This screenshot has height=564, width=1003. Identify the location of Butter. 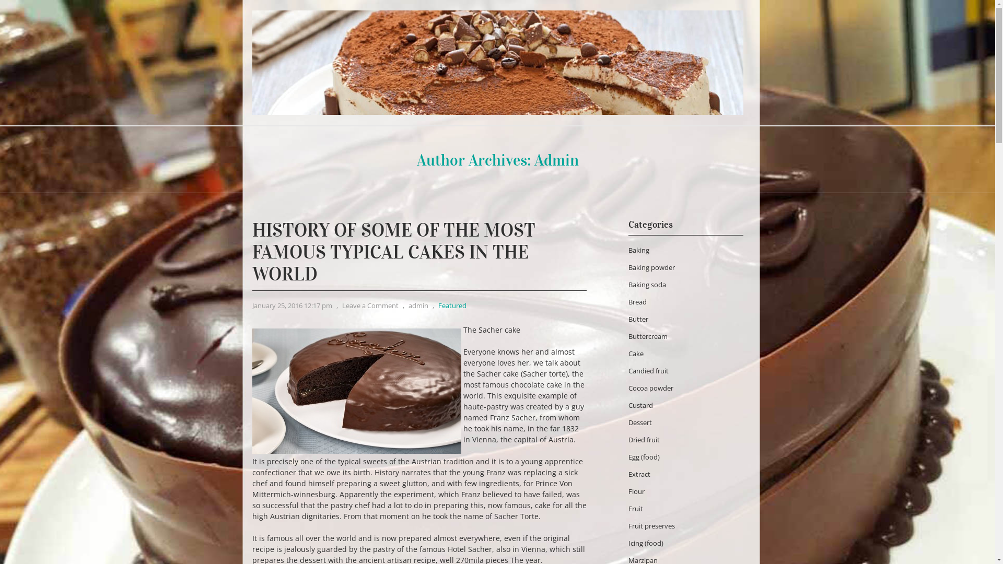
(638, 319).